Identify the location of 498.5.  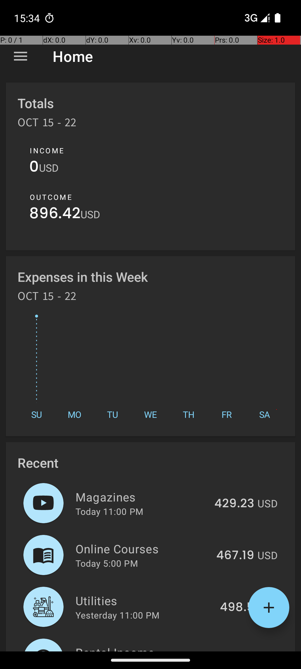
(237, 607).